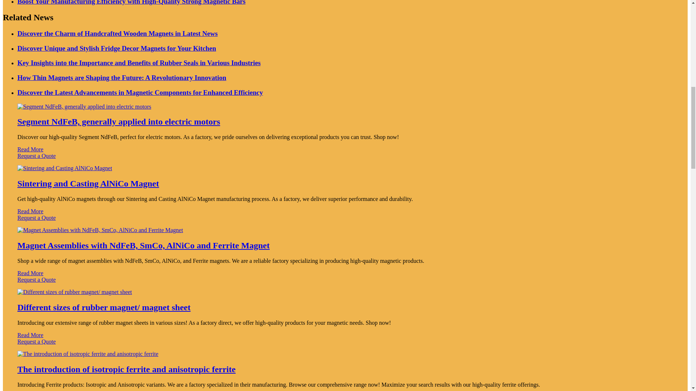 The height and width of the screenshot is (391, 696). What do you see at coordinates (30, 149) in the screenshot?
I see `Read More` at bounding box center [30, 149].